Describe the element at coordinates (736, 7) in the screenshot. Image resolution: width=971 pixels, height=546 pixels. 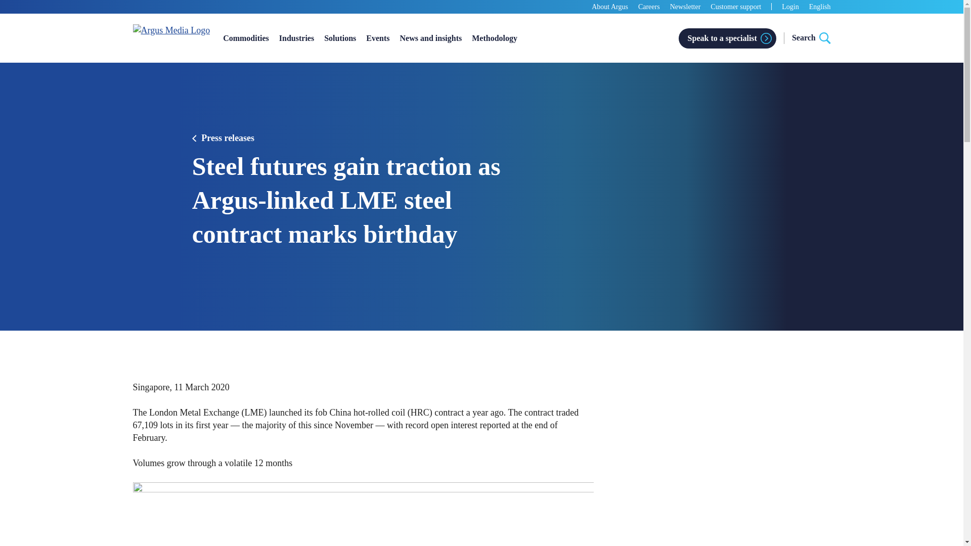
I see `Customer support` at that location.